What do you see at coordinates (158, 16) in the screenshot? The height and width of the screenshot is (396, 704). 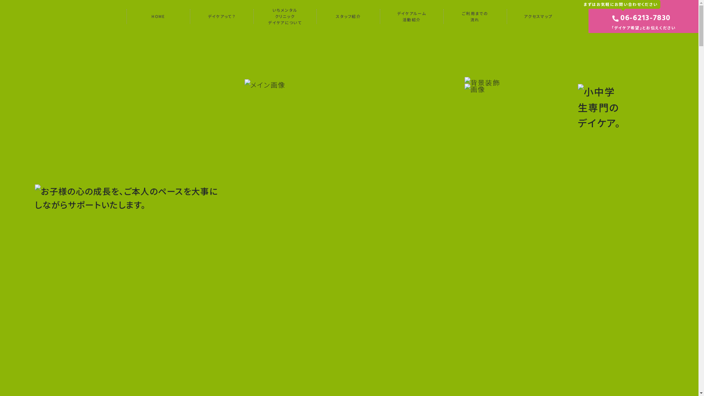 I see `HOME` at bounding box center [158, 16].